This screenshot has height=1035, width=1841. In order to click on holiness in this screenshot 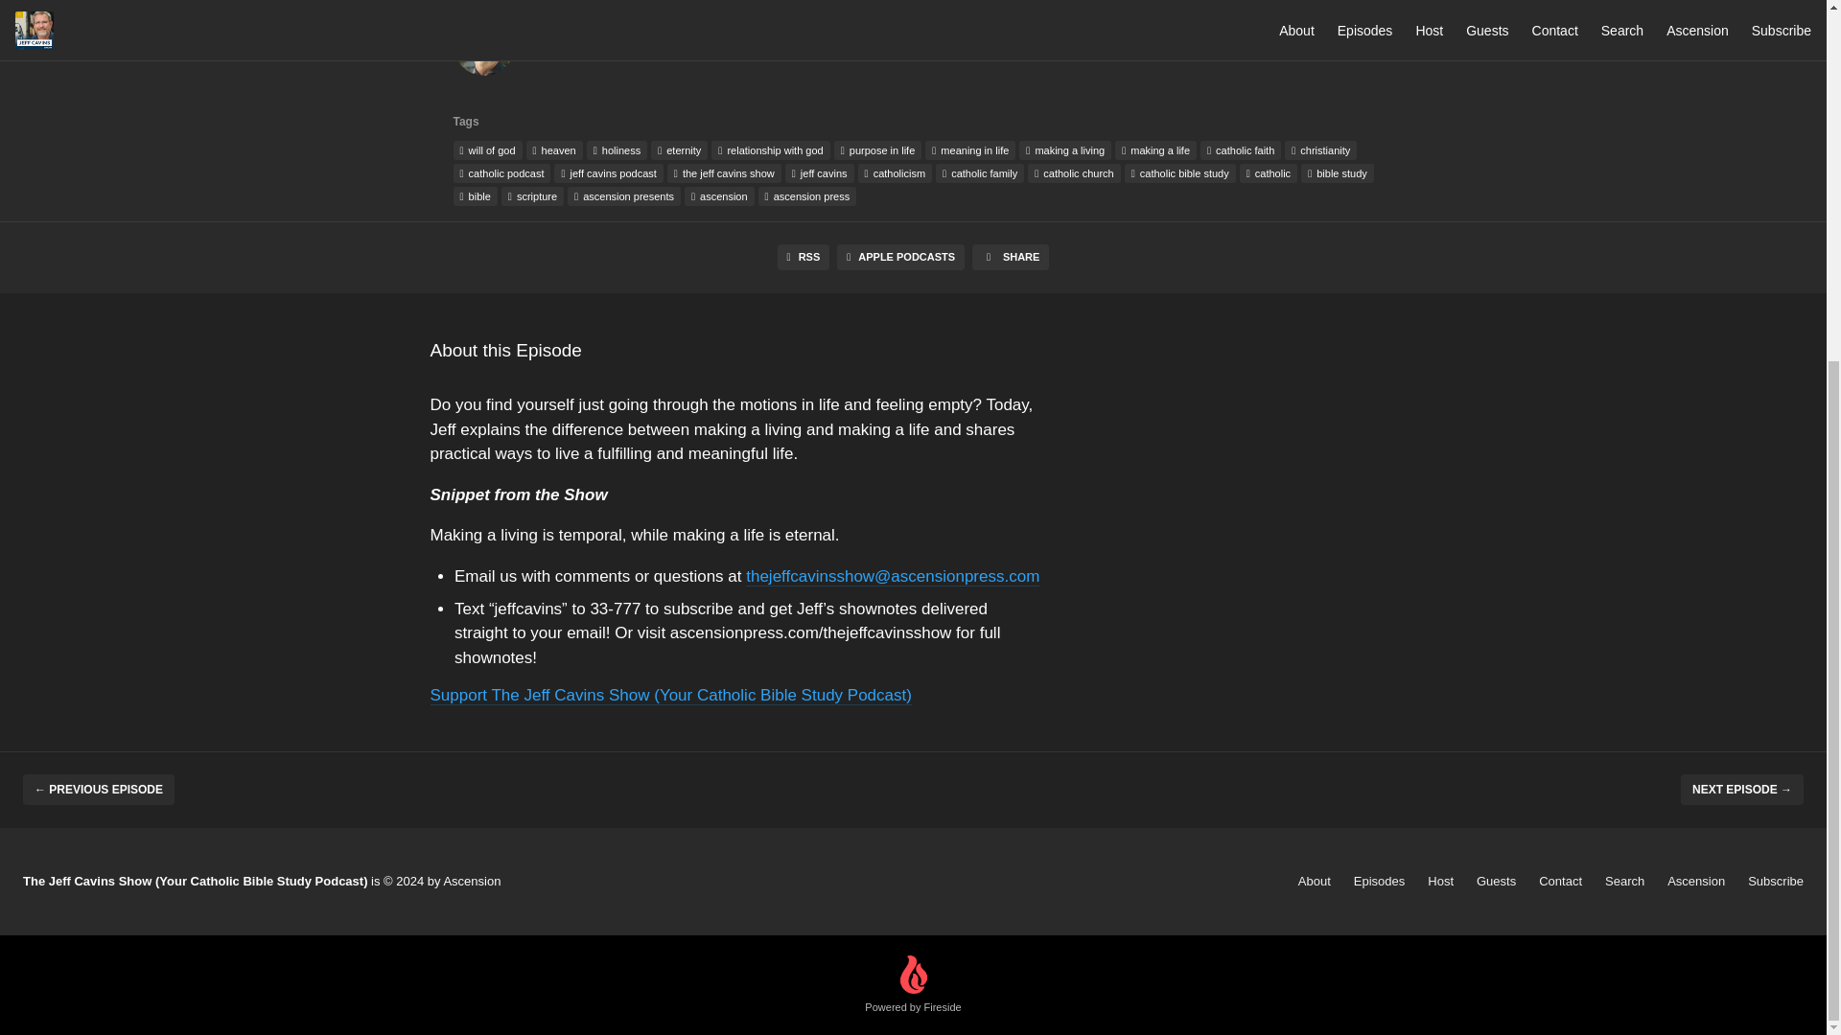, I will do `click(618, 149)`.